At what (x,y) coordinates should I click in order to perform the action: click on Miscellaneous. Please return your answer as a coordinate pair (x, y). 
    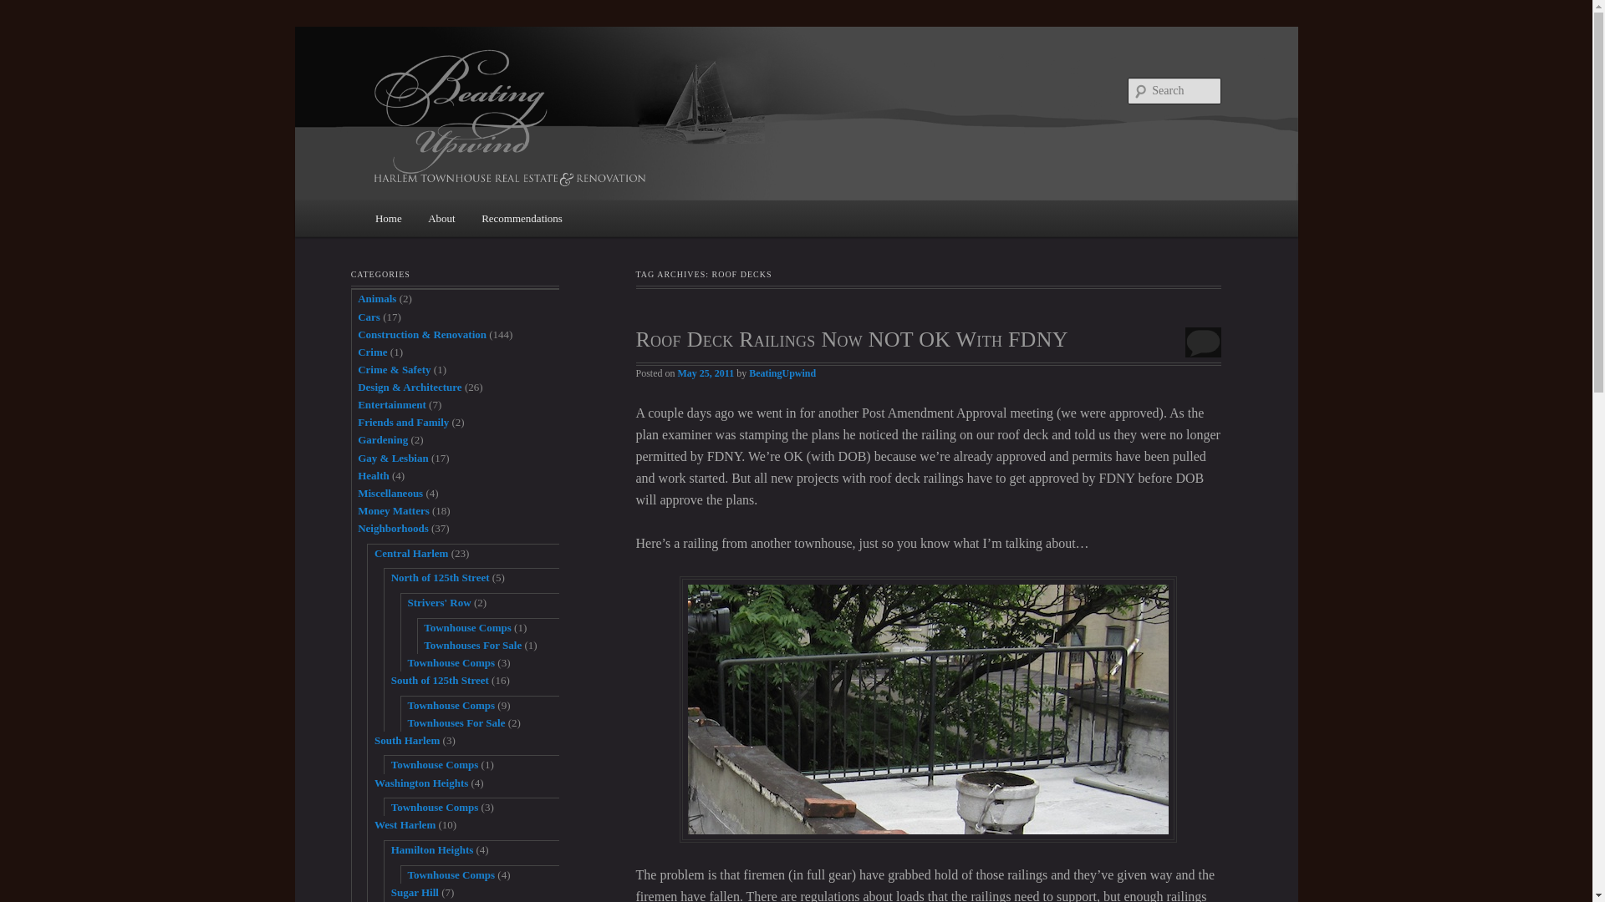
    Looking at the image, I should click on (390, 493).